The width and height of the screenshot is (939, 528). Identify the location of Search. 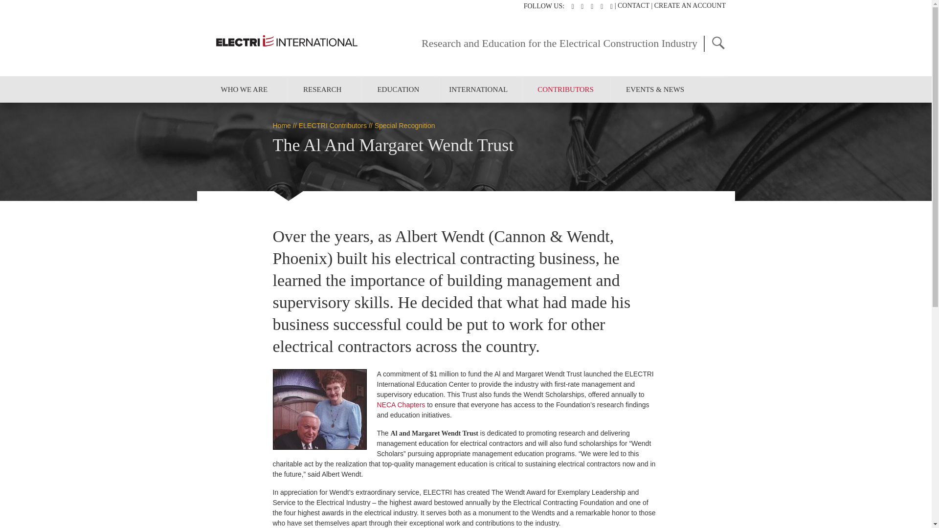
(718, 43).